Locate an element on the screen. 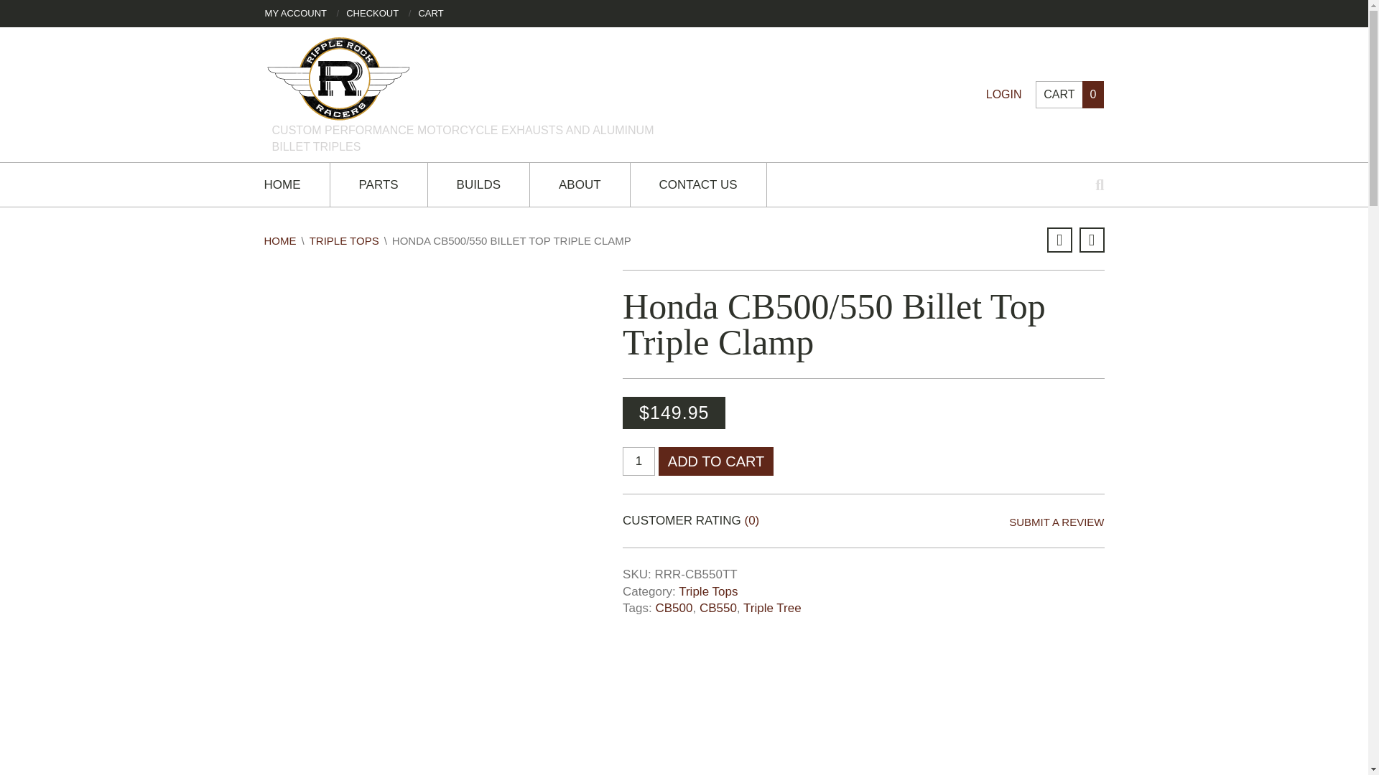 The height and width of the screenshot is (775, 1379). CART is located at coordinates (430, 13).